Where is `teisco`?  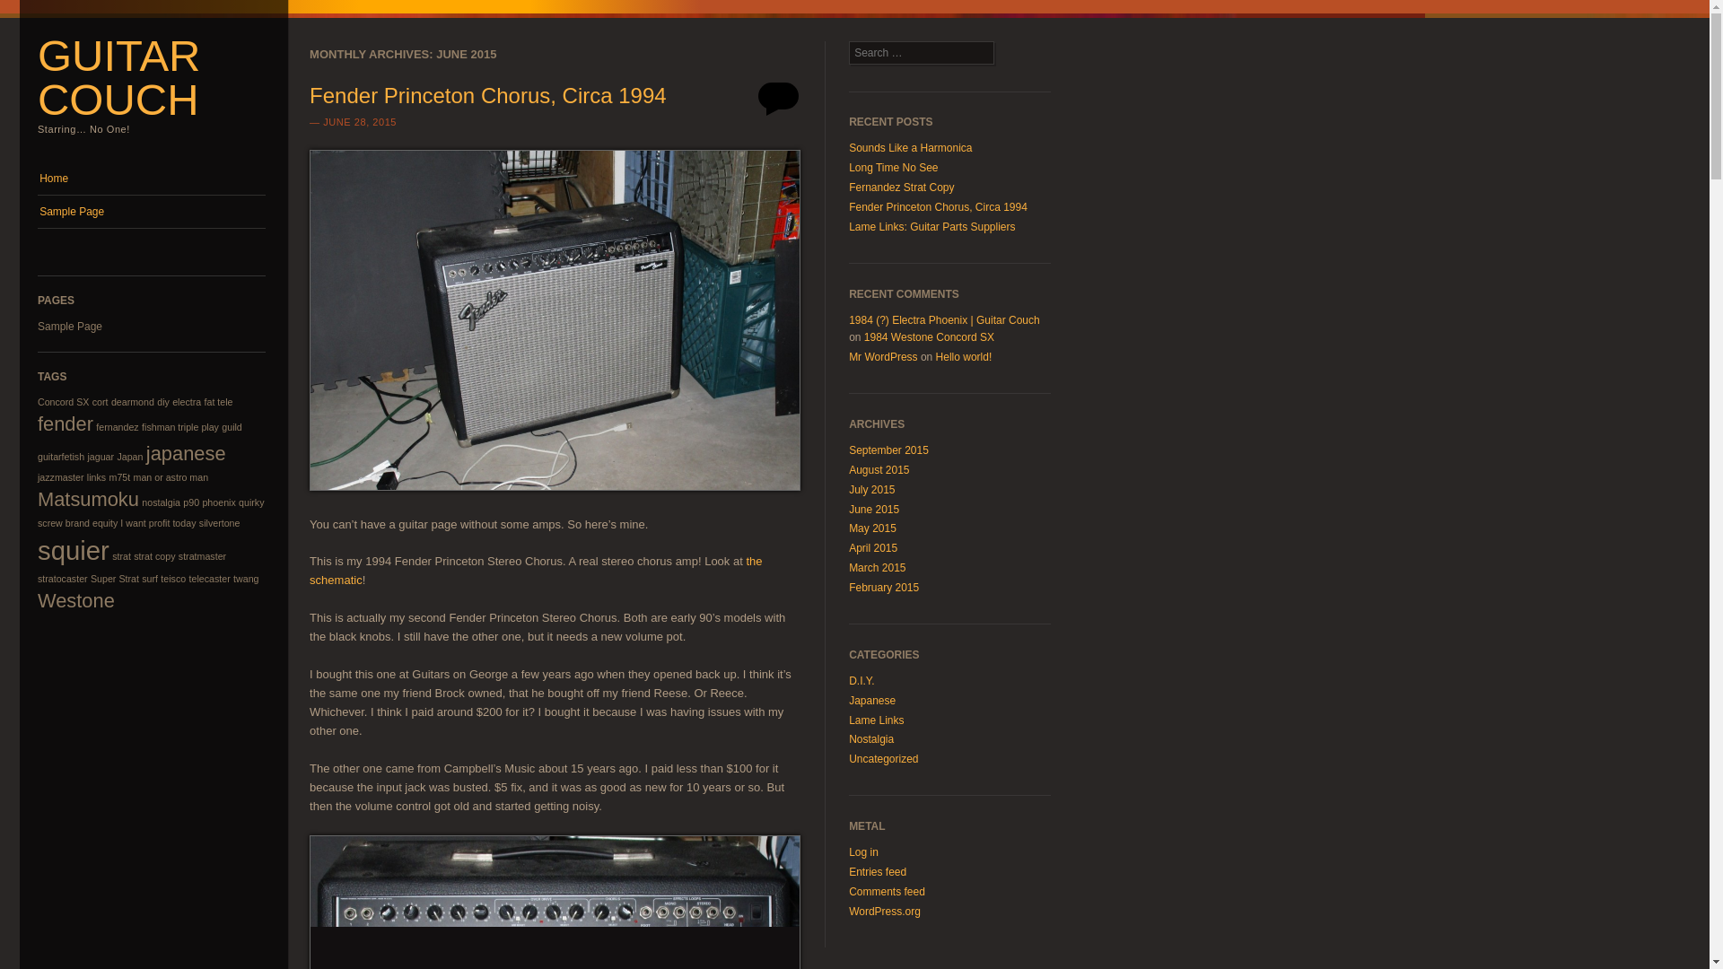
teisco is located at coordinates (172, 579).